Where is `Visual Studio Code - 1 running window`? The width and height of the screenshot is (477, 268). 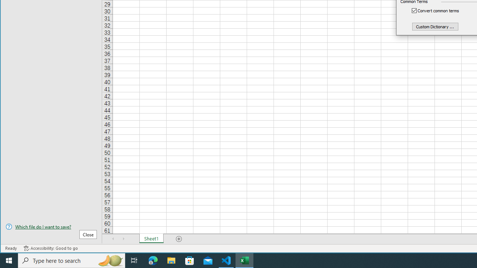 Visual Studio Code - 1 running window is located at coordinates (226, 261).